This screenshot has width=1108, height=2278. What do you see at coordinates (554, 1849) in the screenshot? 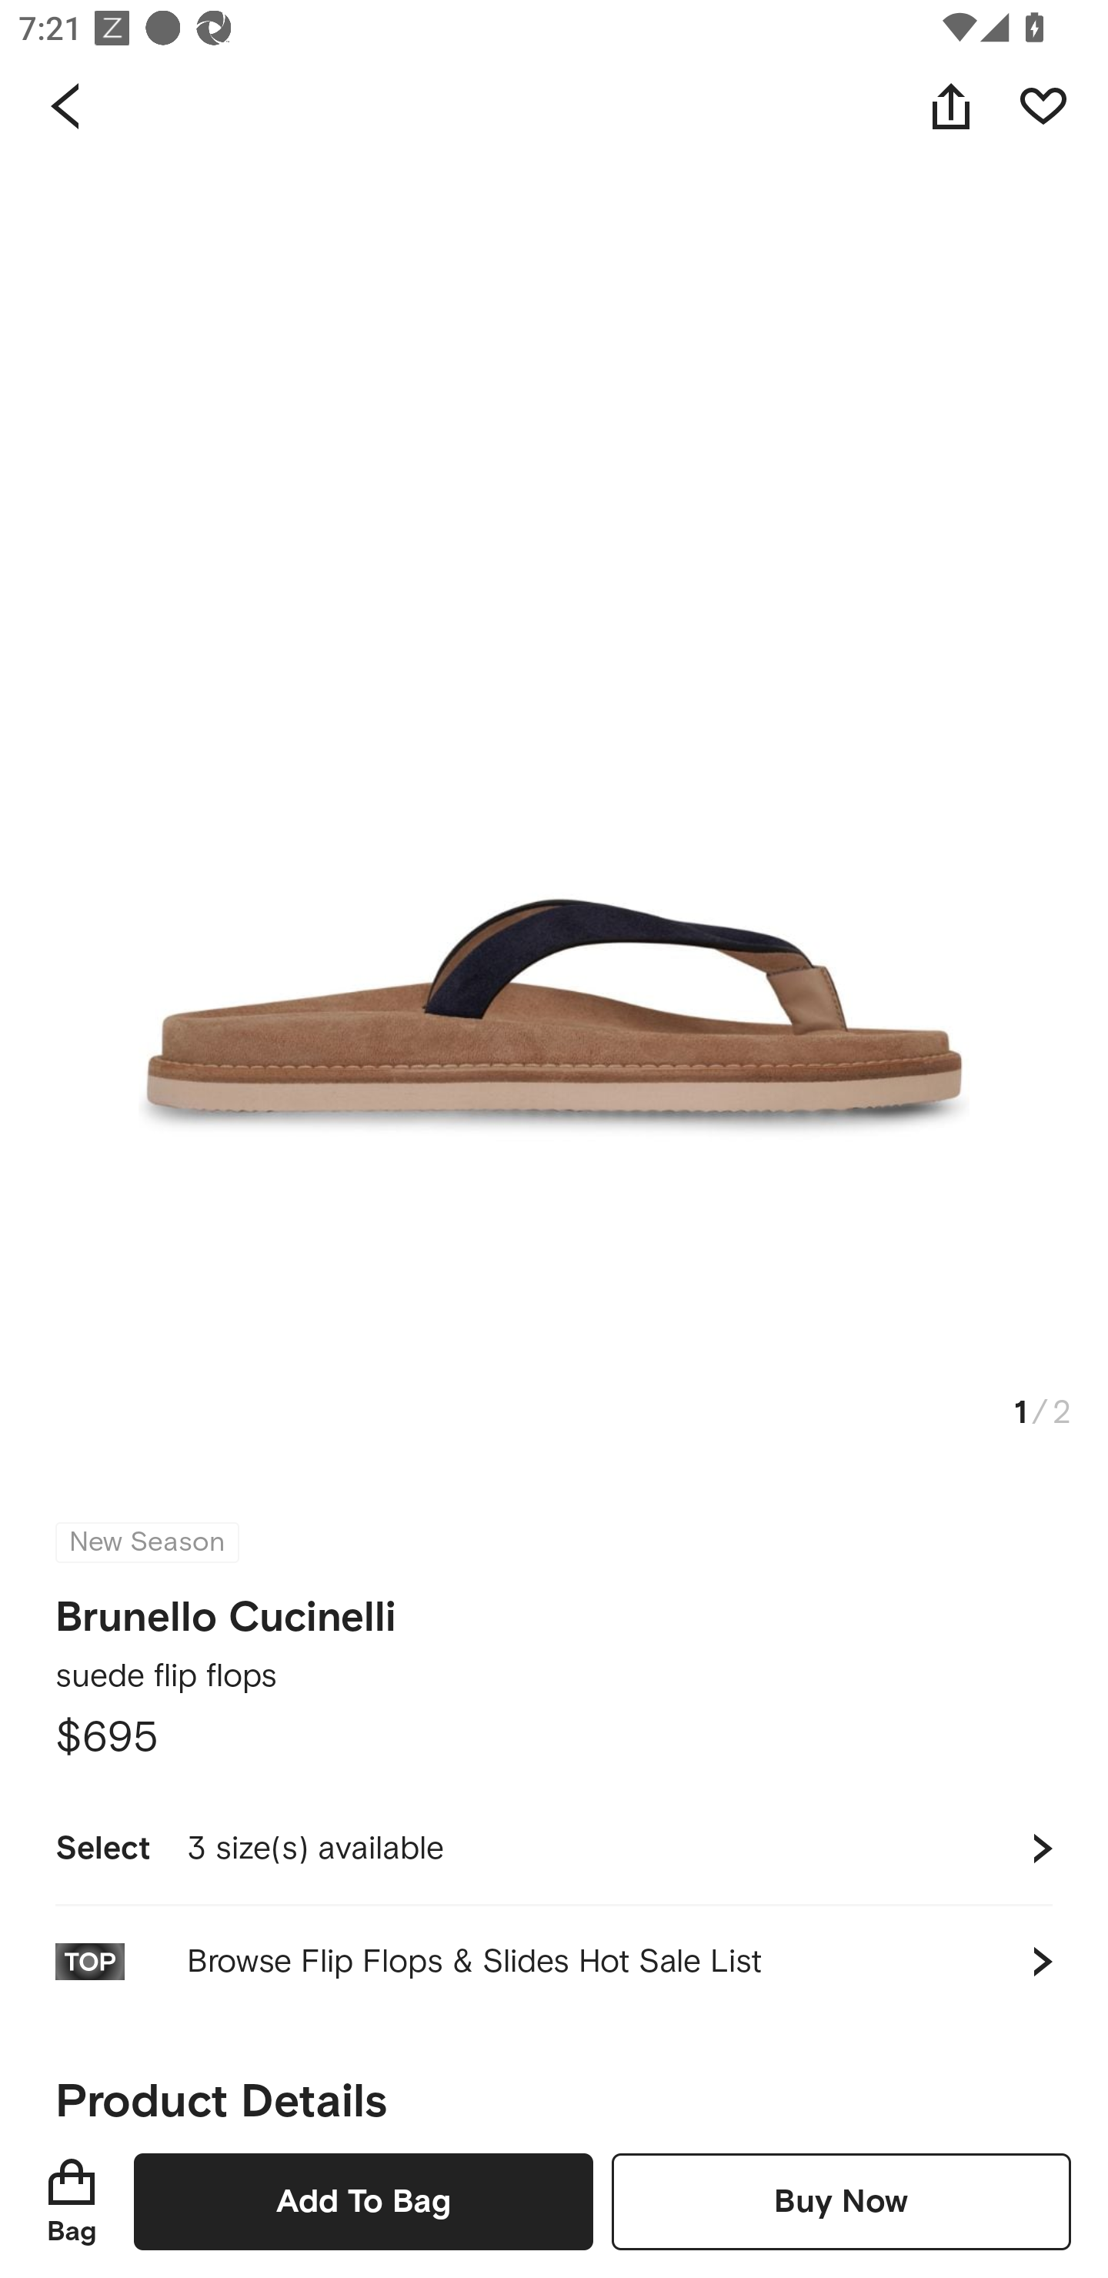
I see `Select 3 size(s) available` at bounding box center [554, 1849].